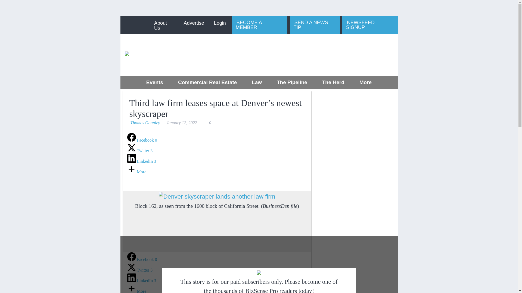  I want to click on More, so click(137, 172).